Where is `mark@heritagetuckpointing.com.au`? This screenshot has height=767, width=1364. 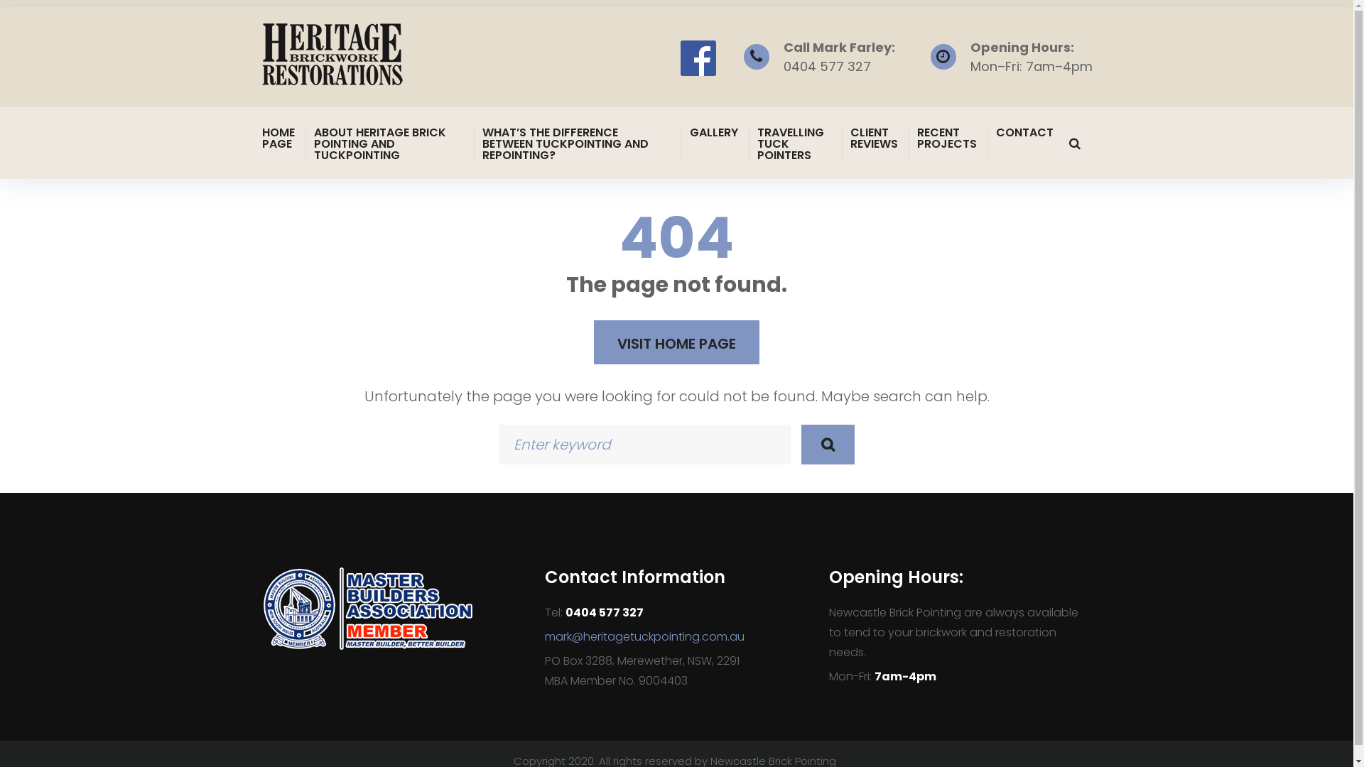
mark@heritagetuckpointing.com.au is located at coordinates (645, 636).